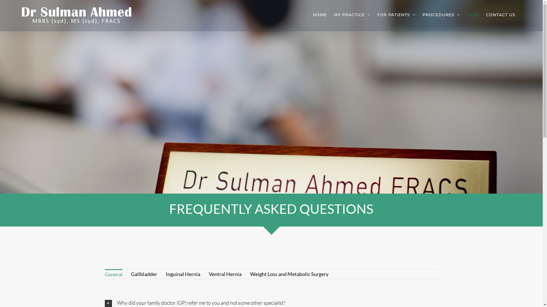  I want to click on Weight Loss and Metabolic Surgery, so click(289, 274).